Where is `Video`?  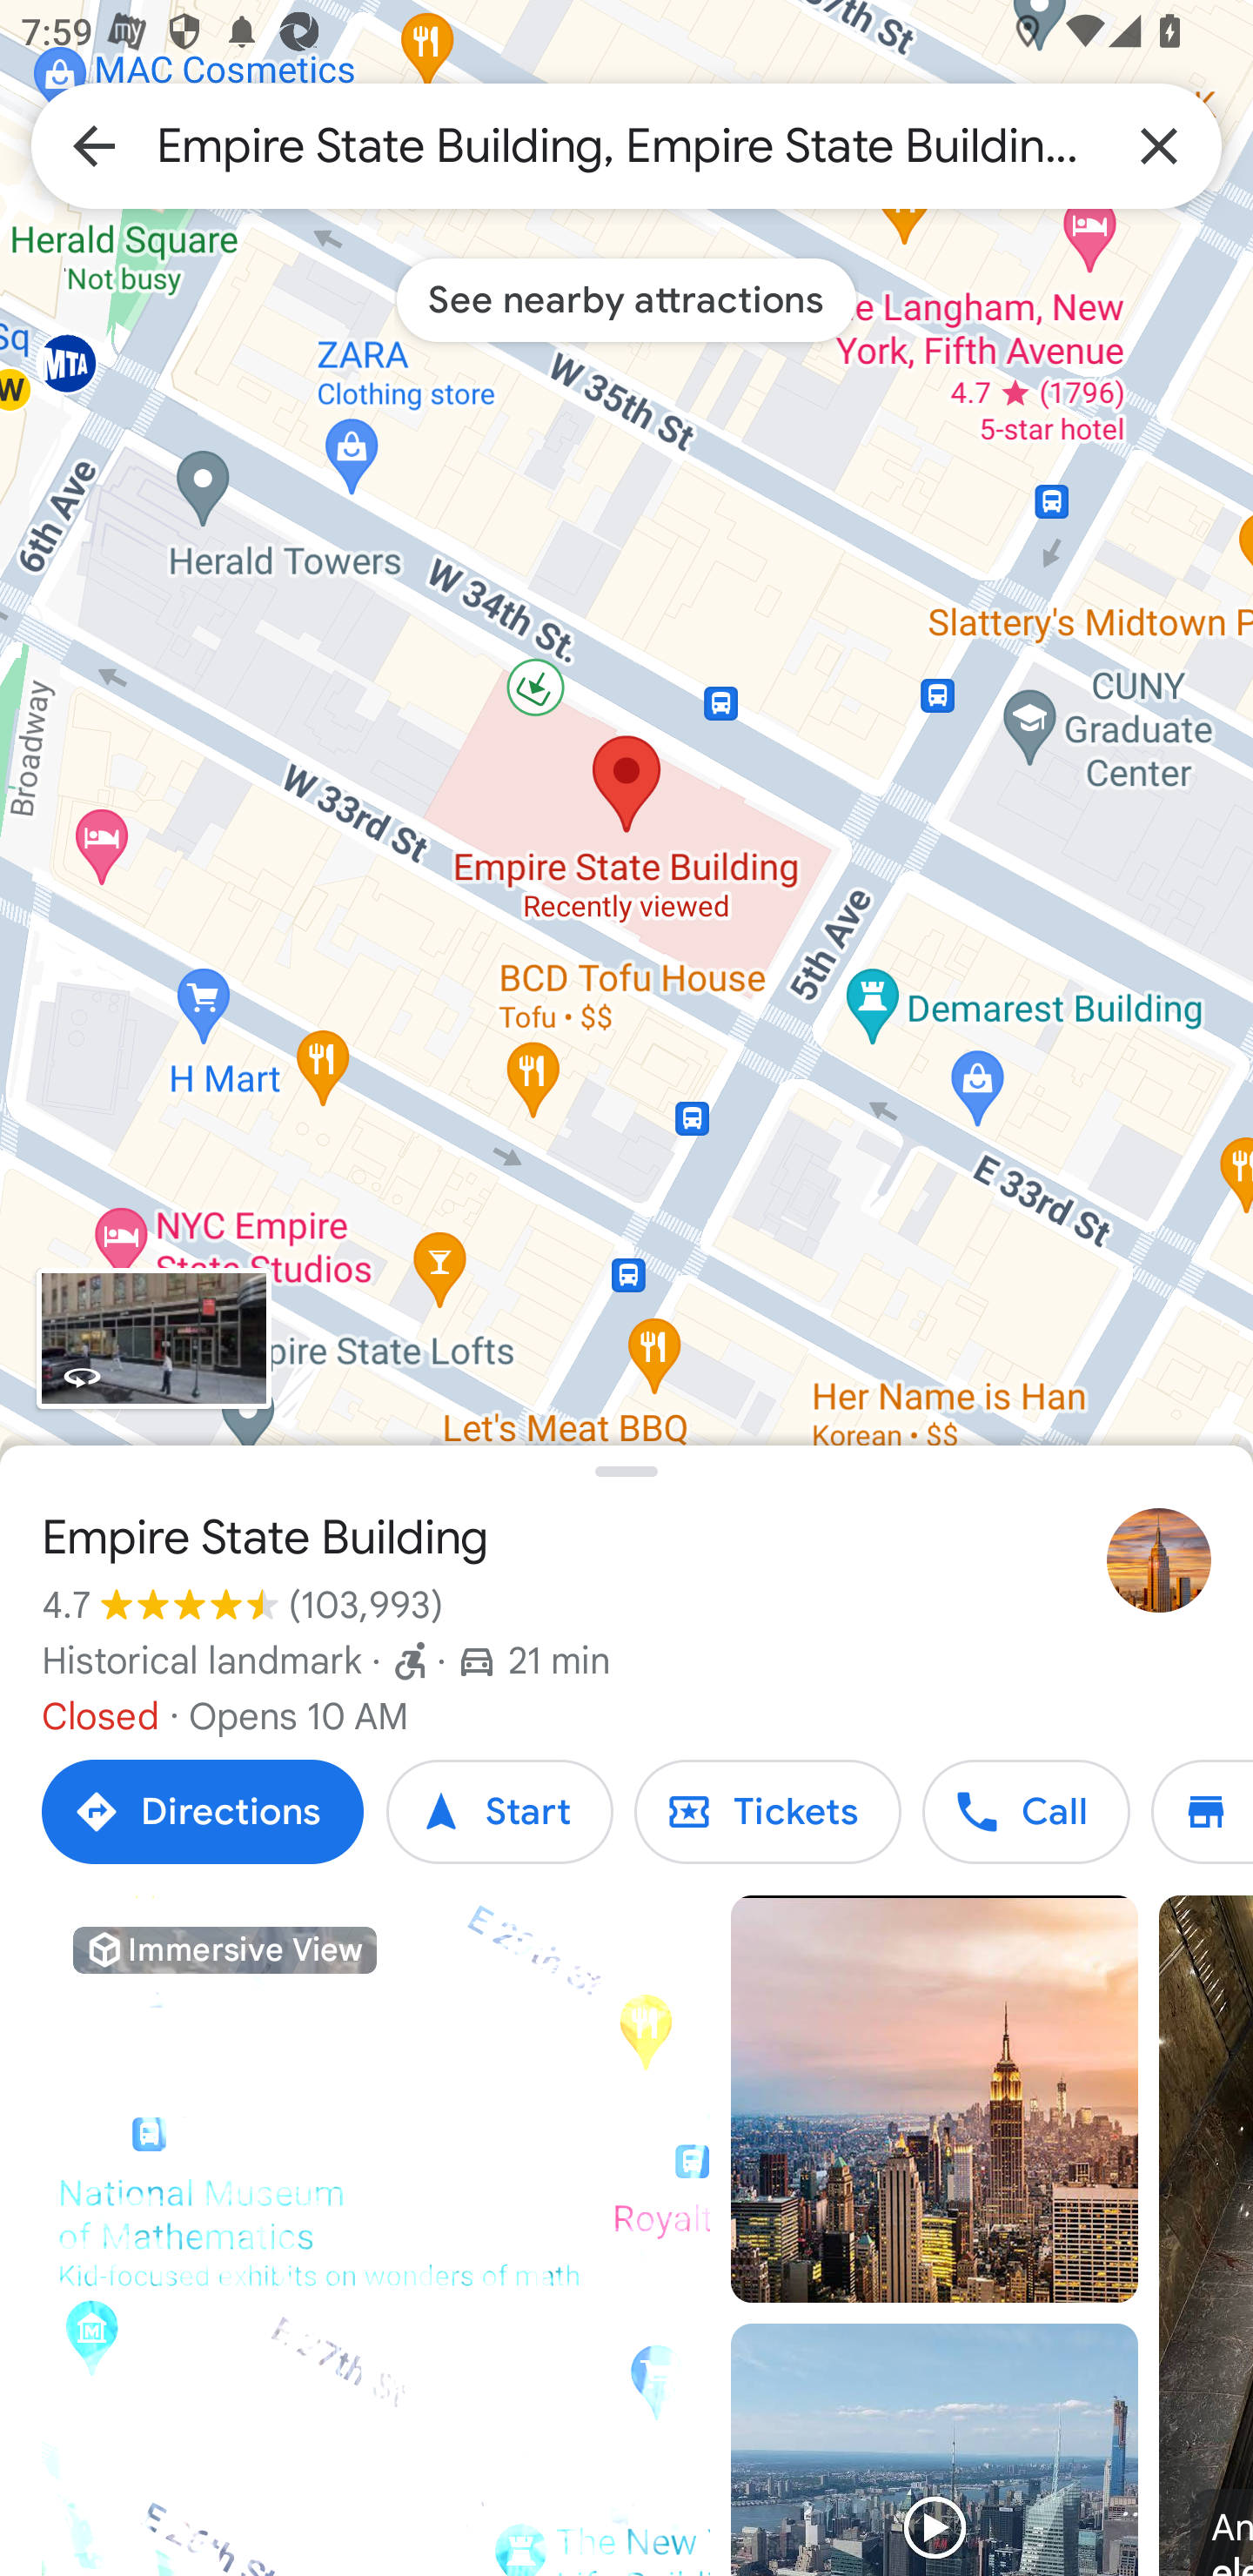 Video is located at coordinates (934, 2449).